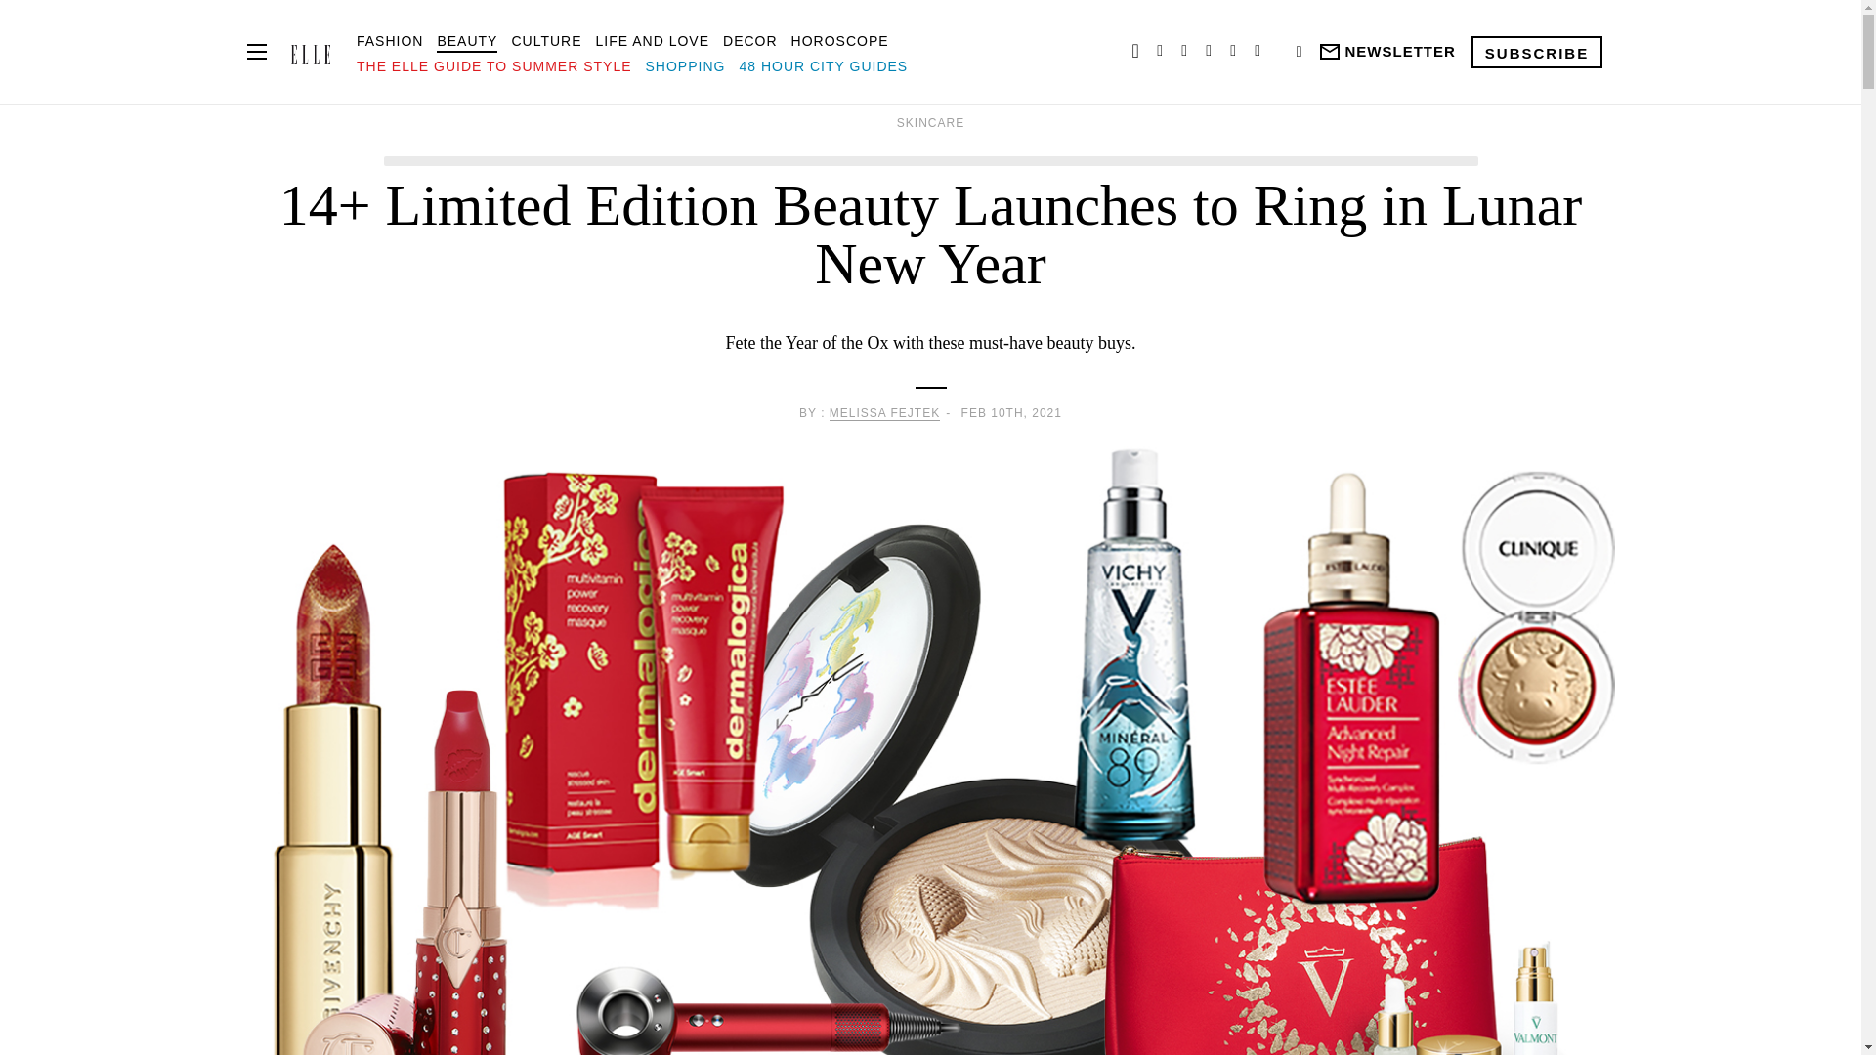  What do you see at coordinates (750, 40) in the screenshot?
I see `DECOR` at bounding box center [750, 40].